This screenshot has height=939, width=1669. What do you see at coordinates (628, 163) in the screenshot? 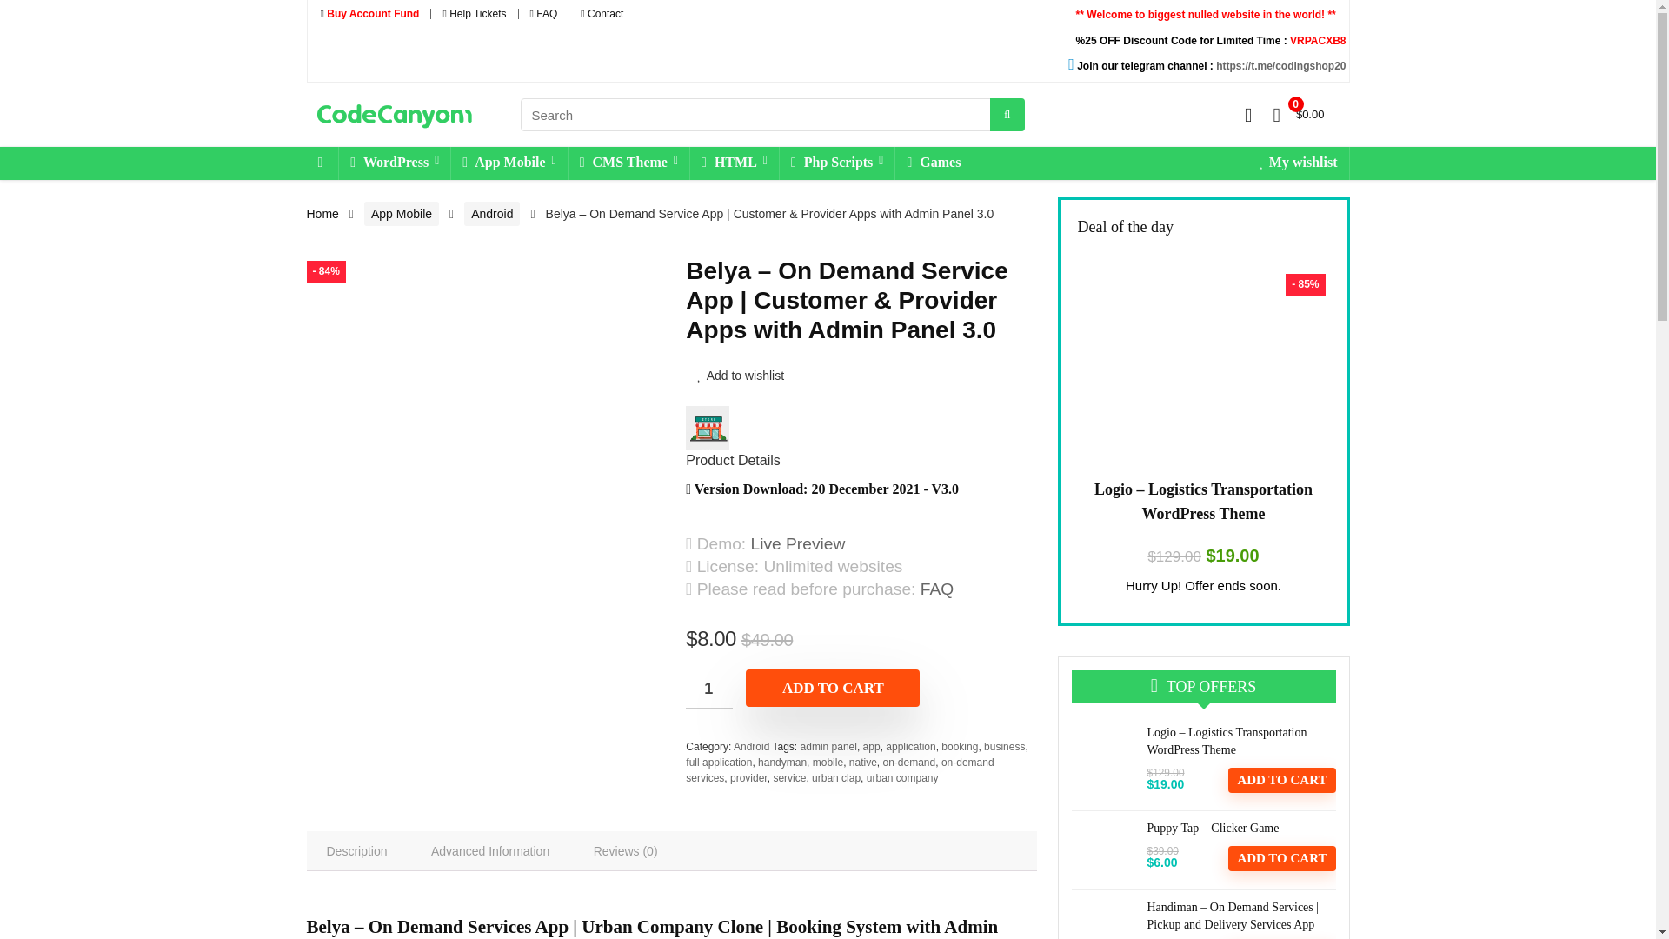
I see `CMS Theme` at bounding box center [628, 163].